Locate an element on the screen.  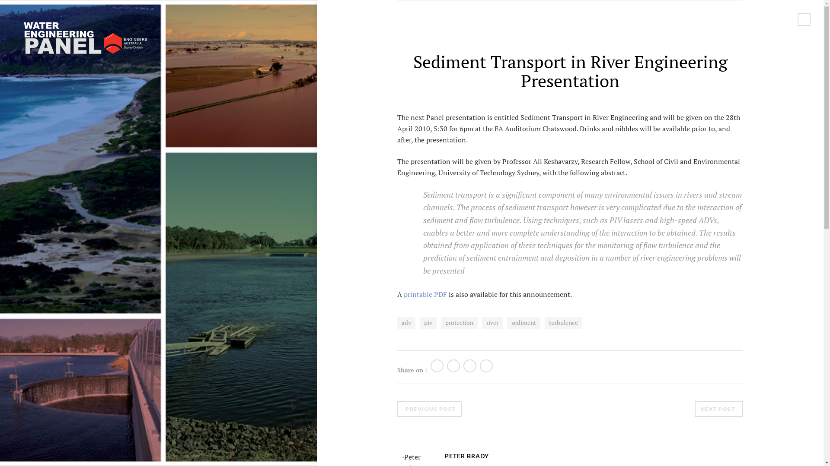
flood is located at coordinates (795, 412).